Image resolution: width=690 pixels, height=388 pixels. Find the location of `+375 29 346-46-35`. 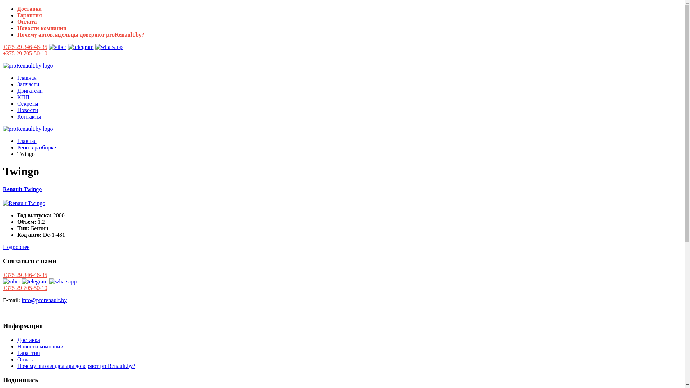

+375 29 346-46-35 is located at coordinates (25, 47).